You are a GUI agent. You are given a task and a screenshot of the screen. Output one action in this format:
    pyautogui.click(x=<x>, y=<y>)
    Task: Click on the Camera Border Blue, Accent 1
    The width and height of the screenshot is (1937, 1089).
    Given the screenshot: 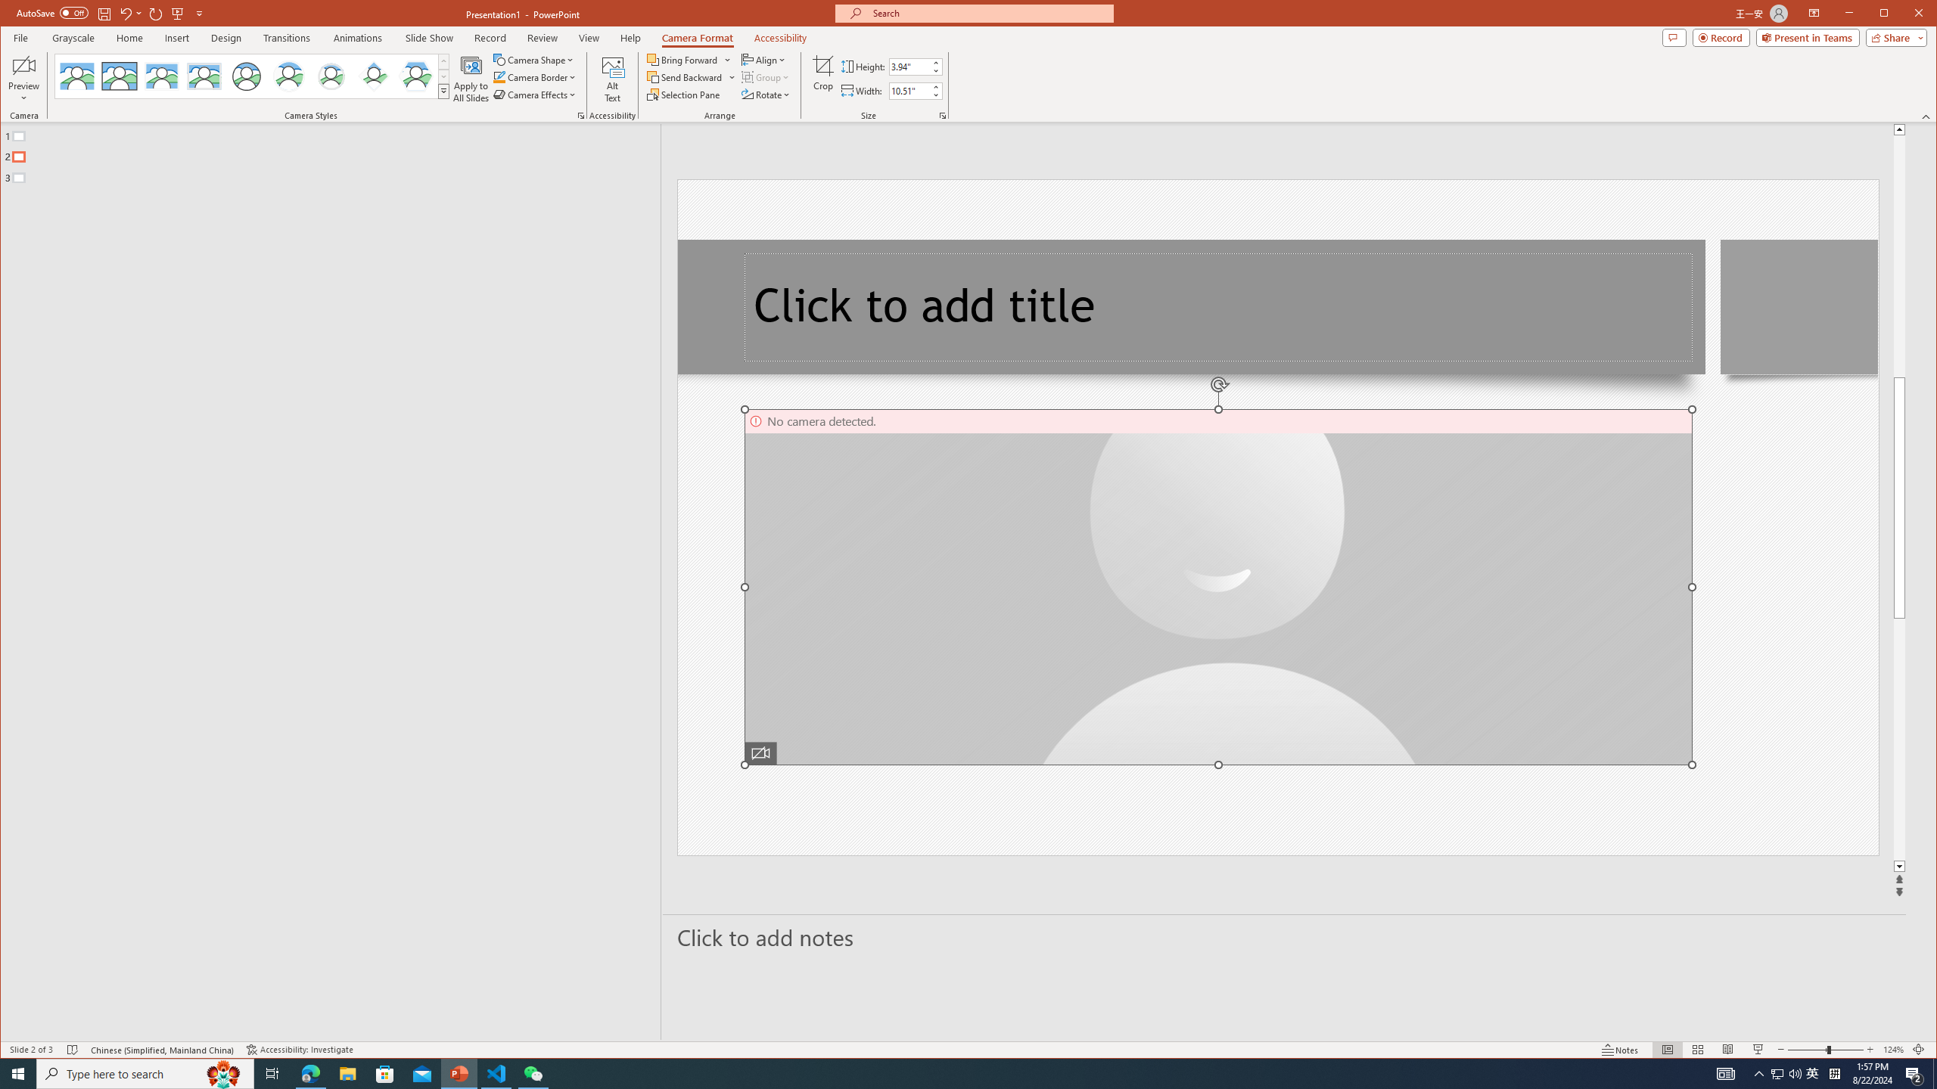 What is the action you would take?
    pyautogui.click(x=499, y=77)
    